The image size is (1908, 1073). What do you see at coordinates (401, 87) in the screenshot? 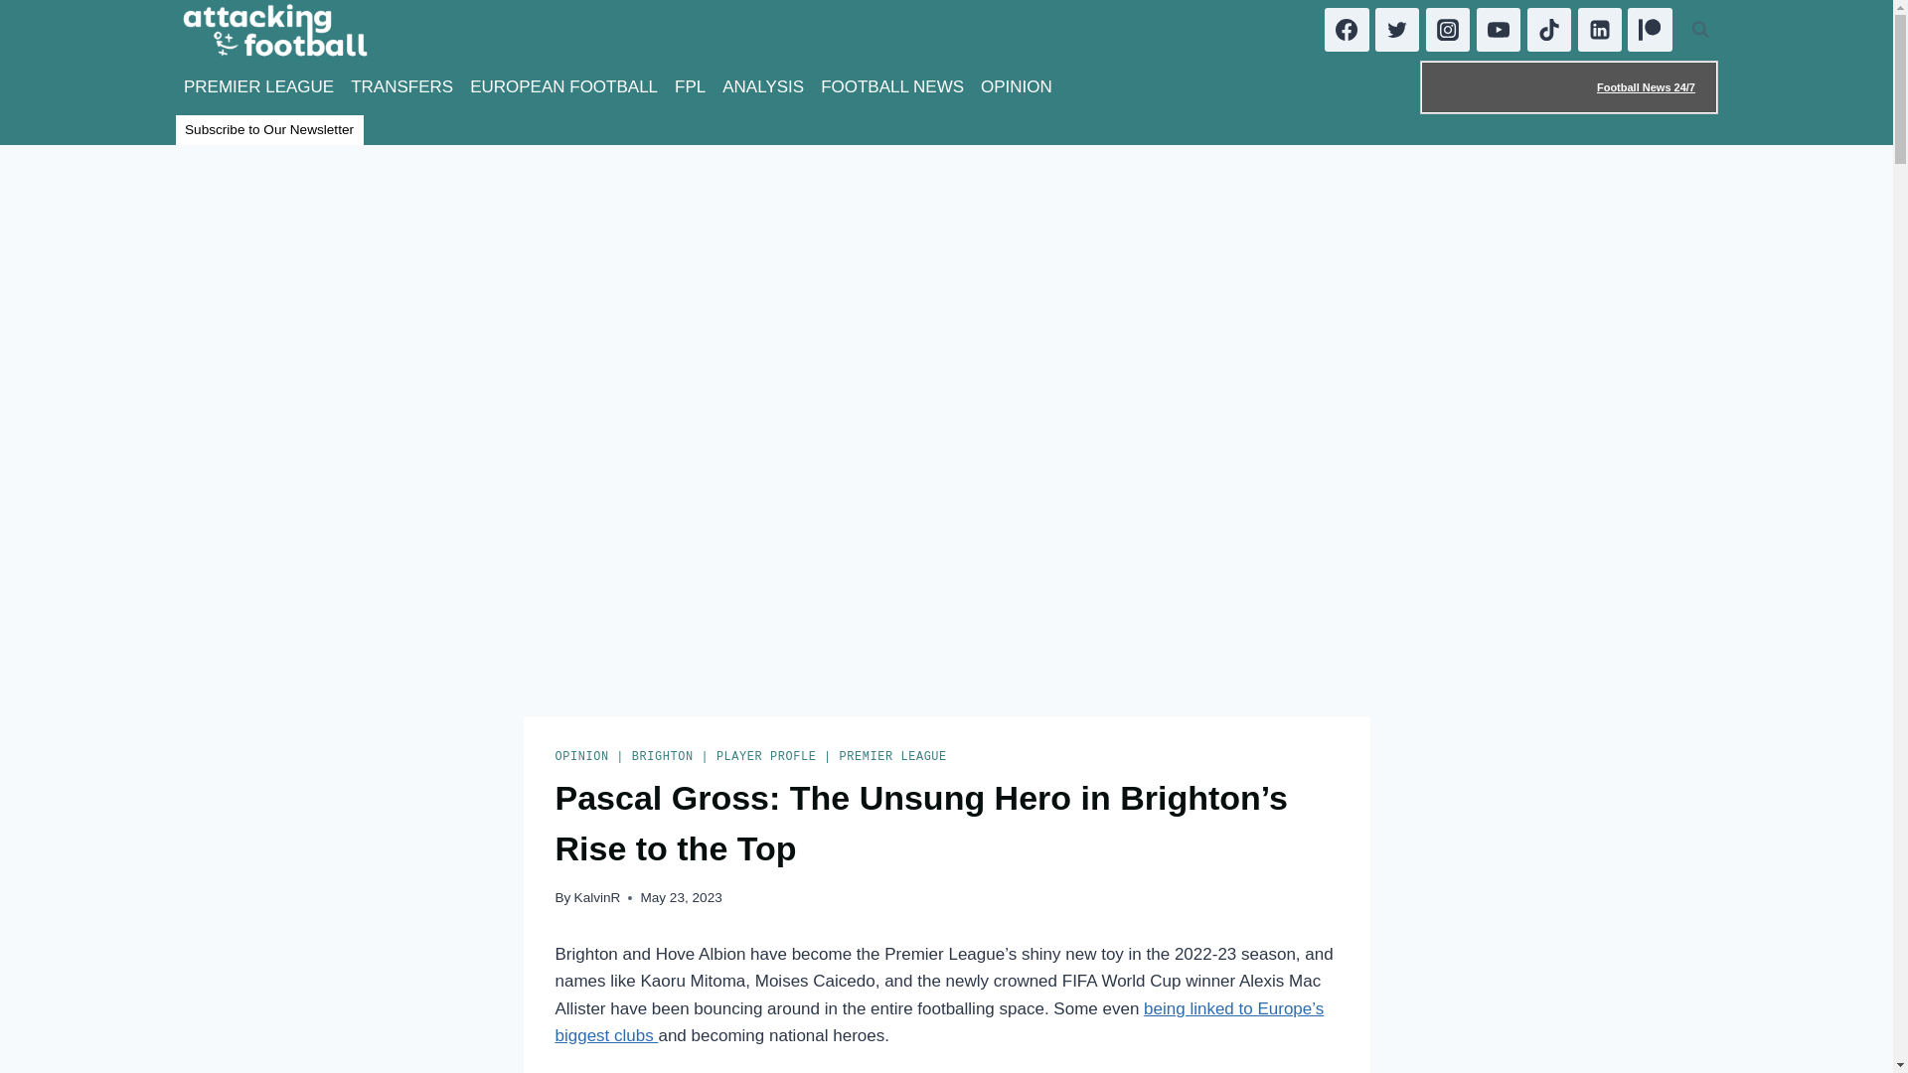
I see `TRANSFERS` at bounding box center [401, 87].